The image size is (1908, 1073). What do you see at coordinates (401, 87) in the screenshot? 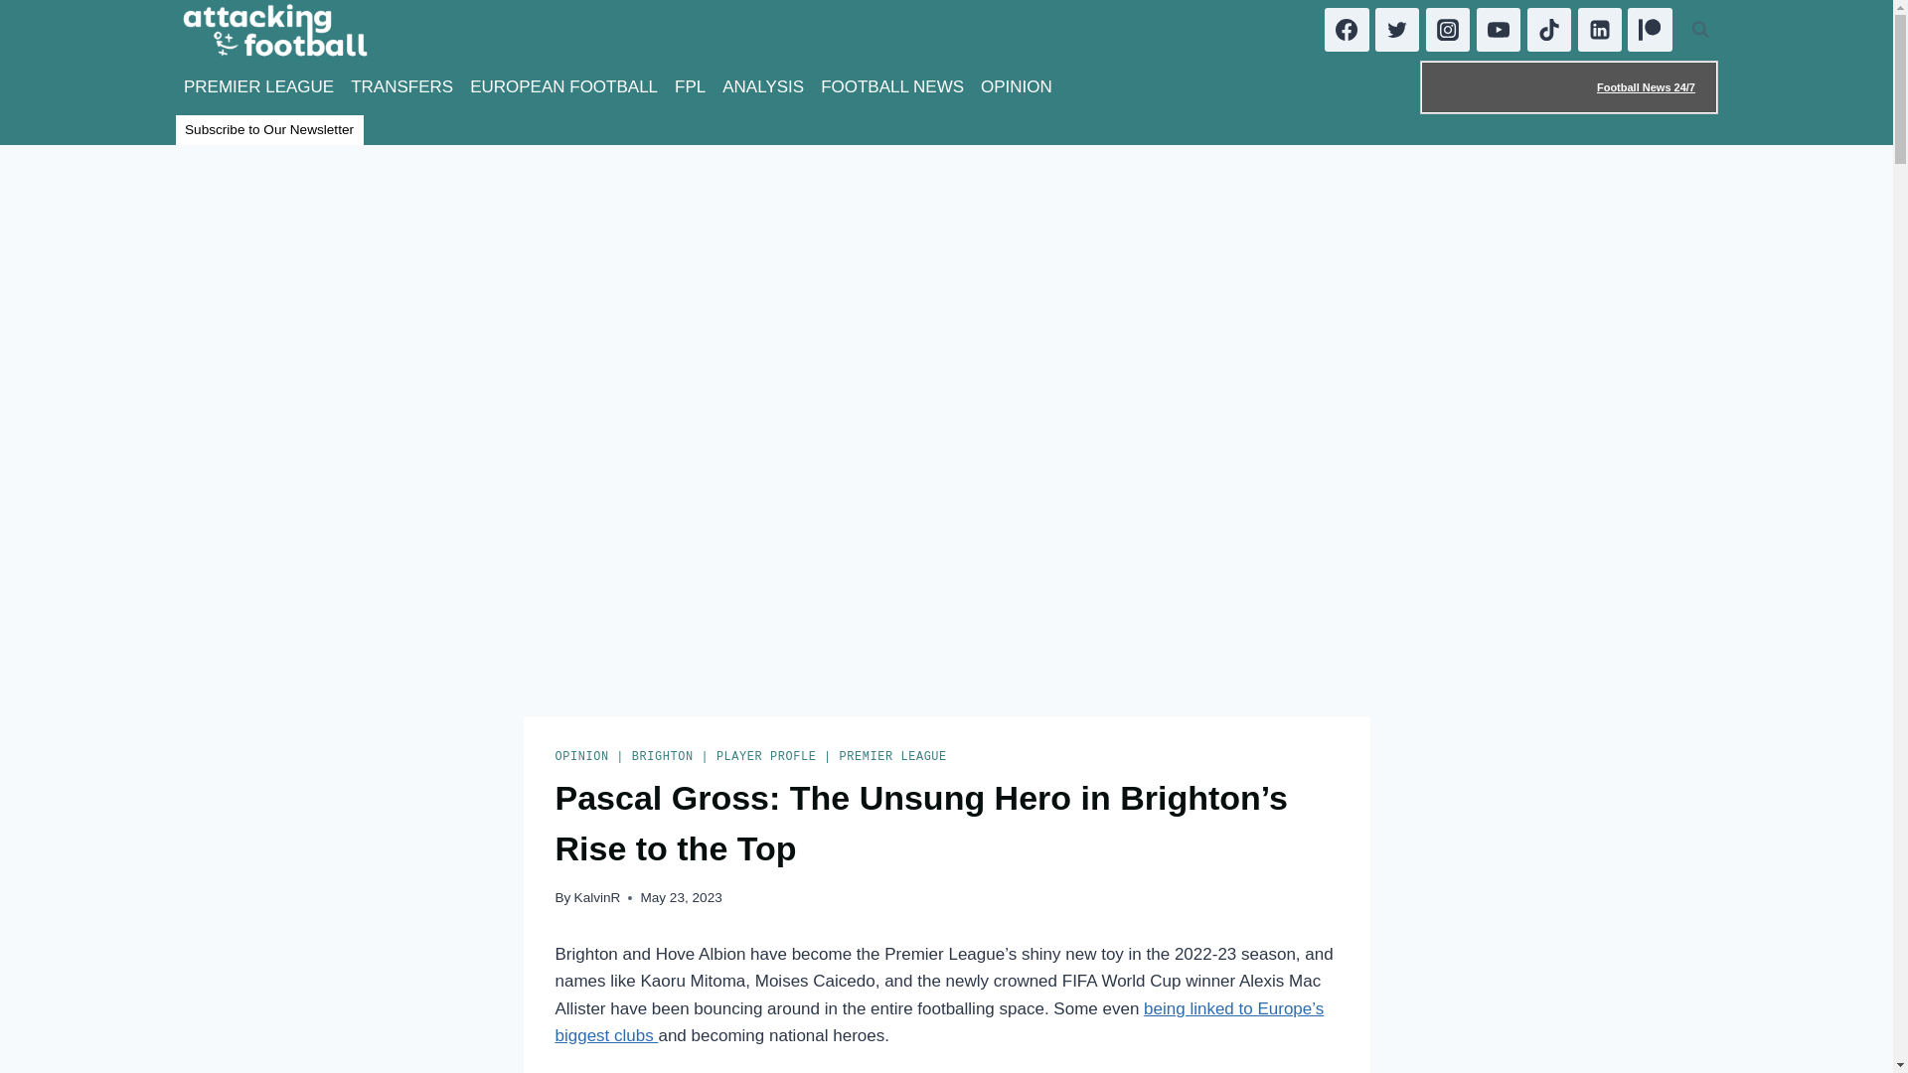
I see `TRANSFERS` at bounding box center [401, 87].